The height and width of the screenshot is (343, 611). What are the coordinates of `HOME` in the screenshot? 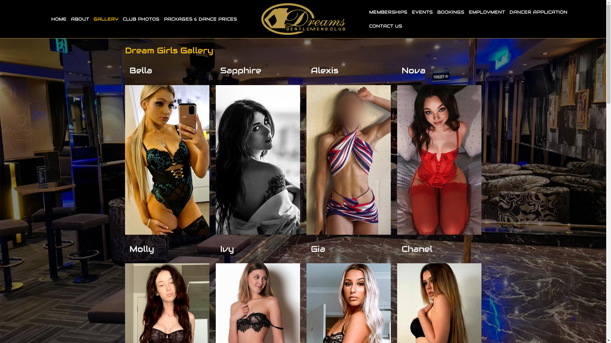 It's located at (59, 19).